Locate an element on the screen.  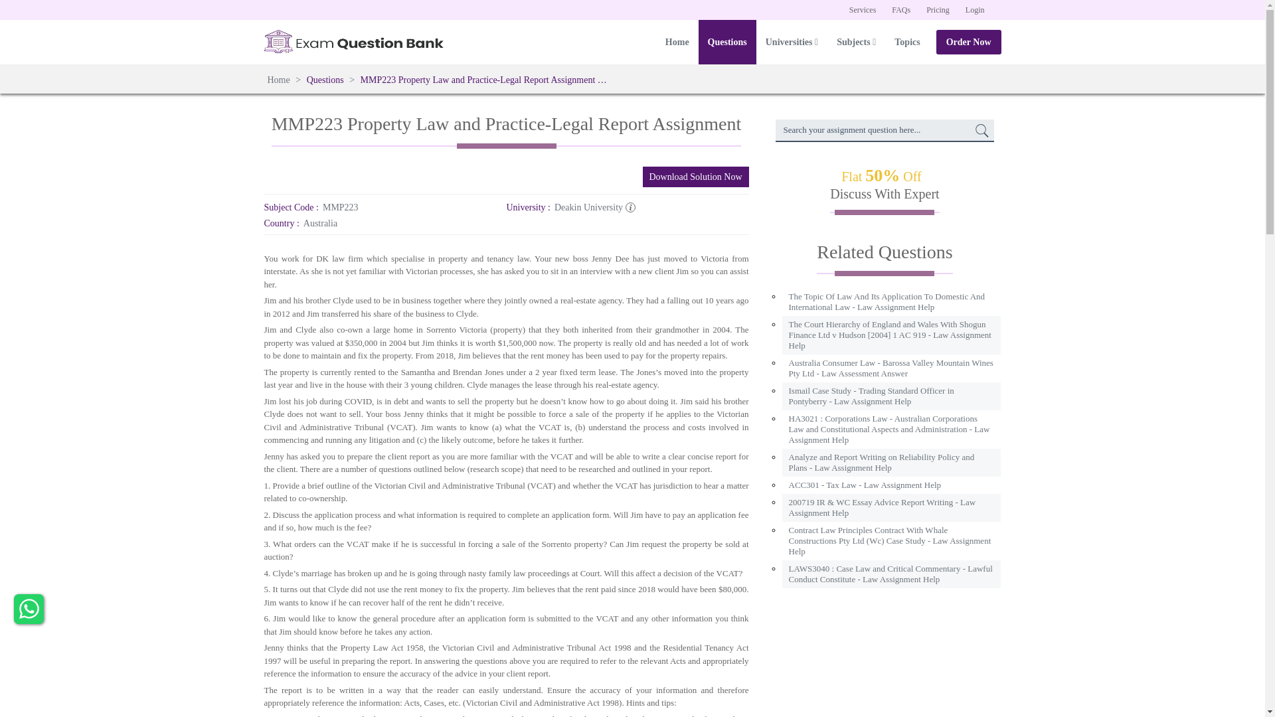
FAQs is located at coordinates (900, 9).